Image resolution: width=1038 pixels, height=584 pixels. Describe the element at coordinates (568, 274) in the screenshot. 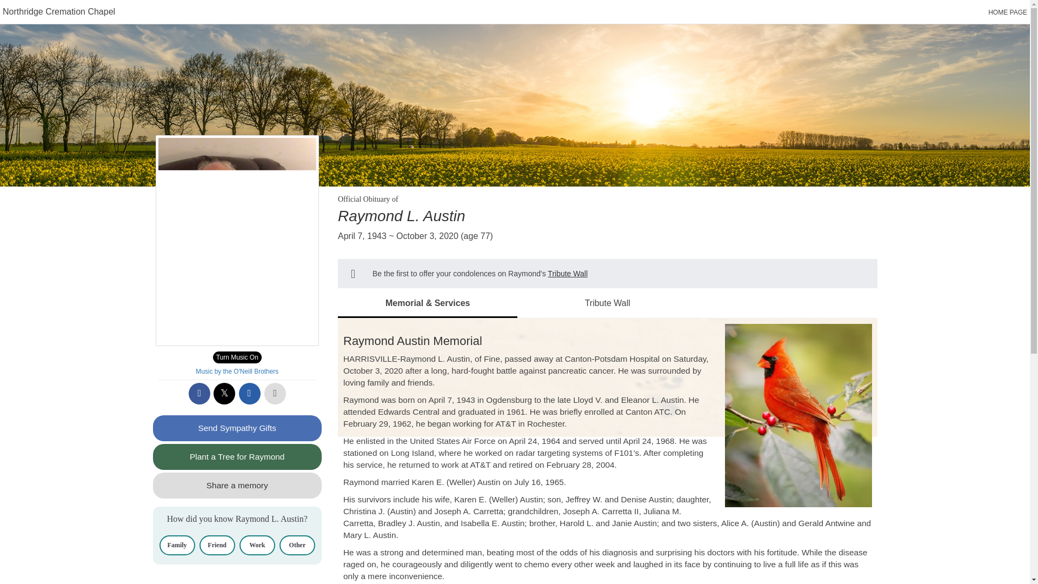

I see `Tribute Wall` at that location.